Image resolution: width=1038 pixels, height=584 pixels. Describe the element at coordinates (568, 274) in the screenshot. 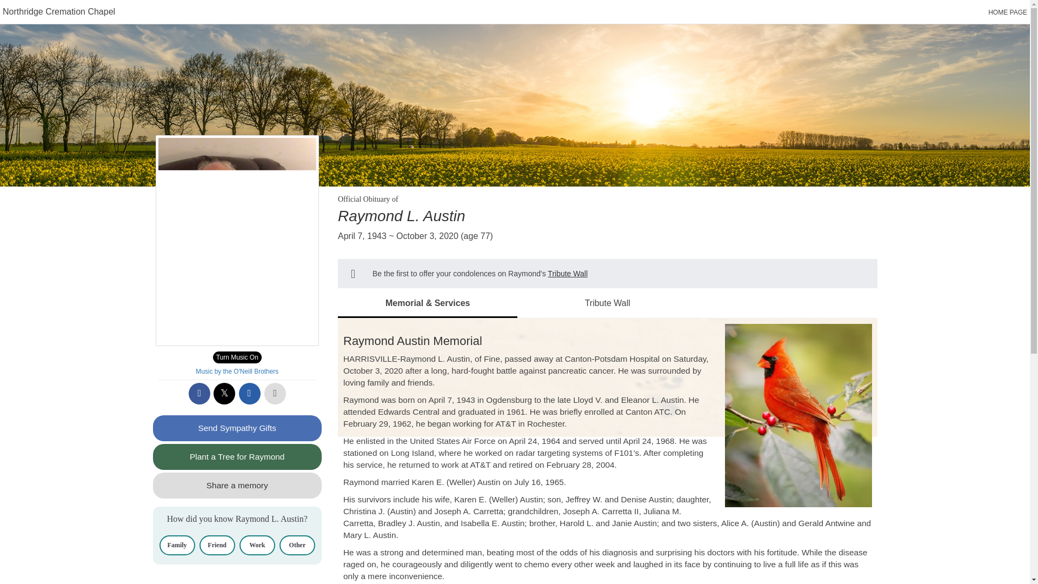

I see `Tribute Wall` at that location.